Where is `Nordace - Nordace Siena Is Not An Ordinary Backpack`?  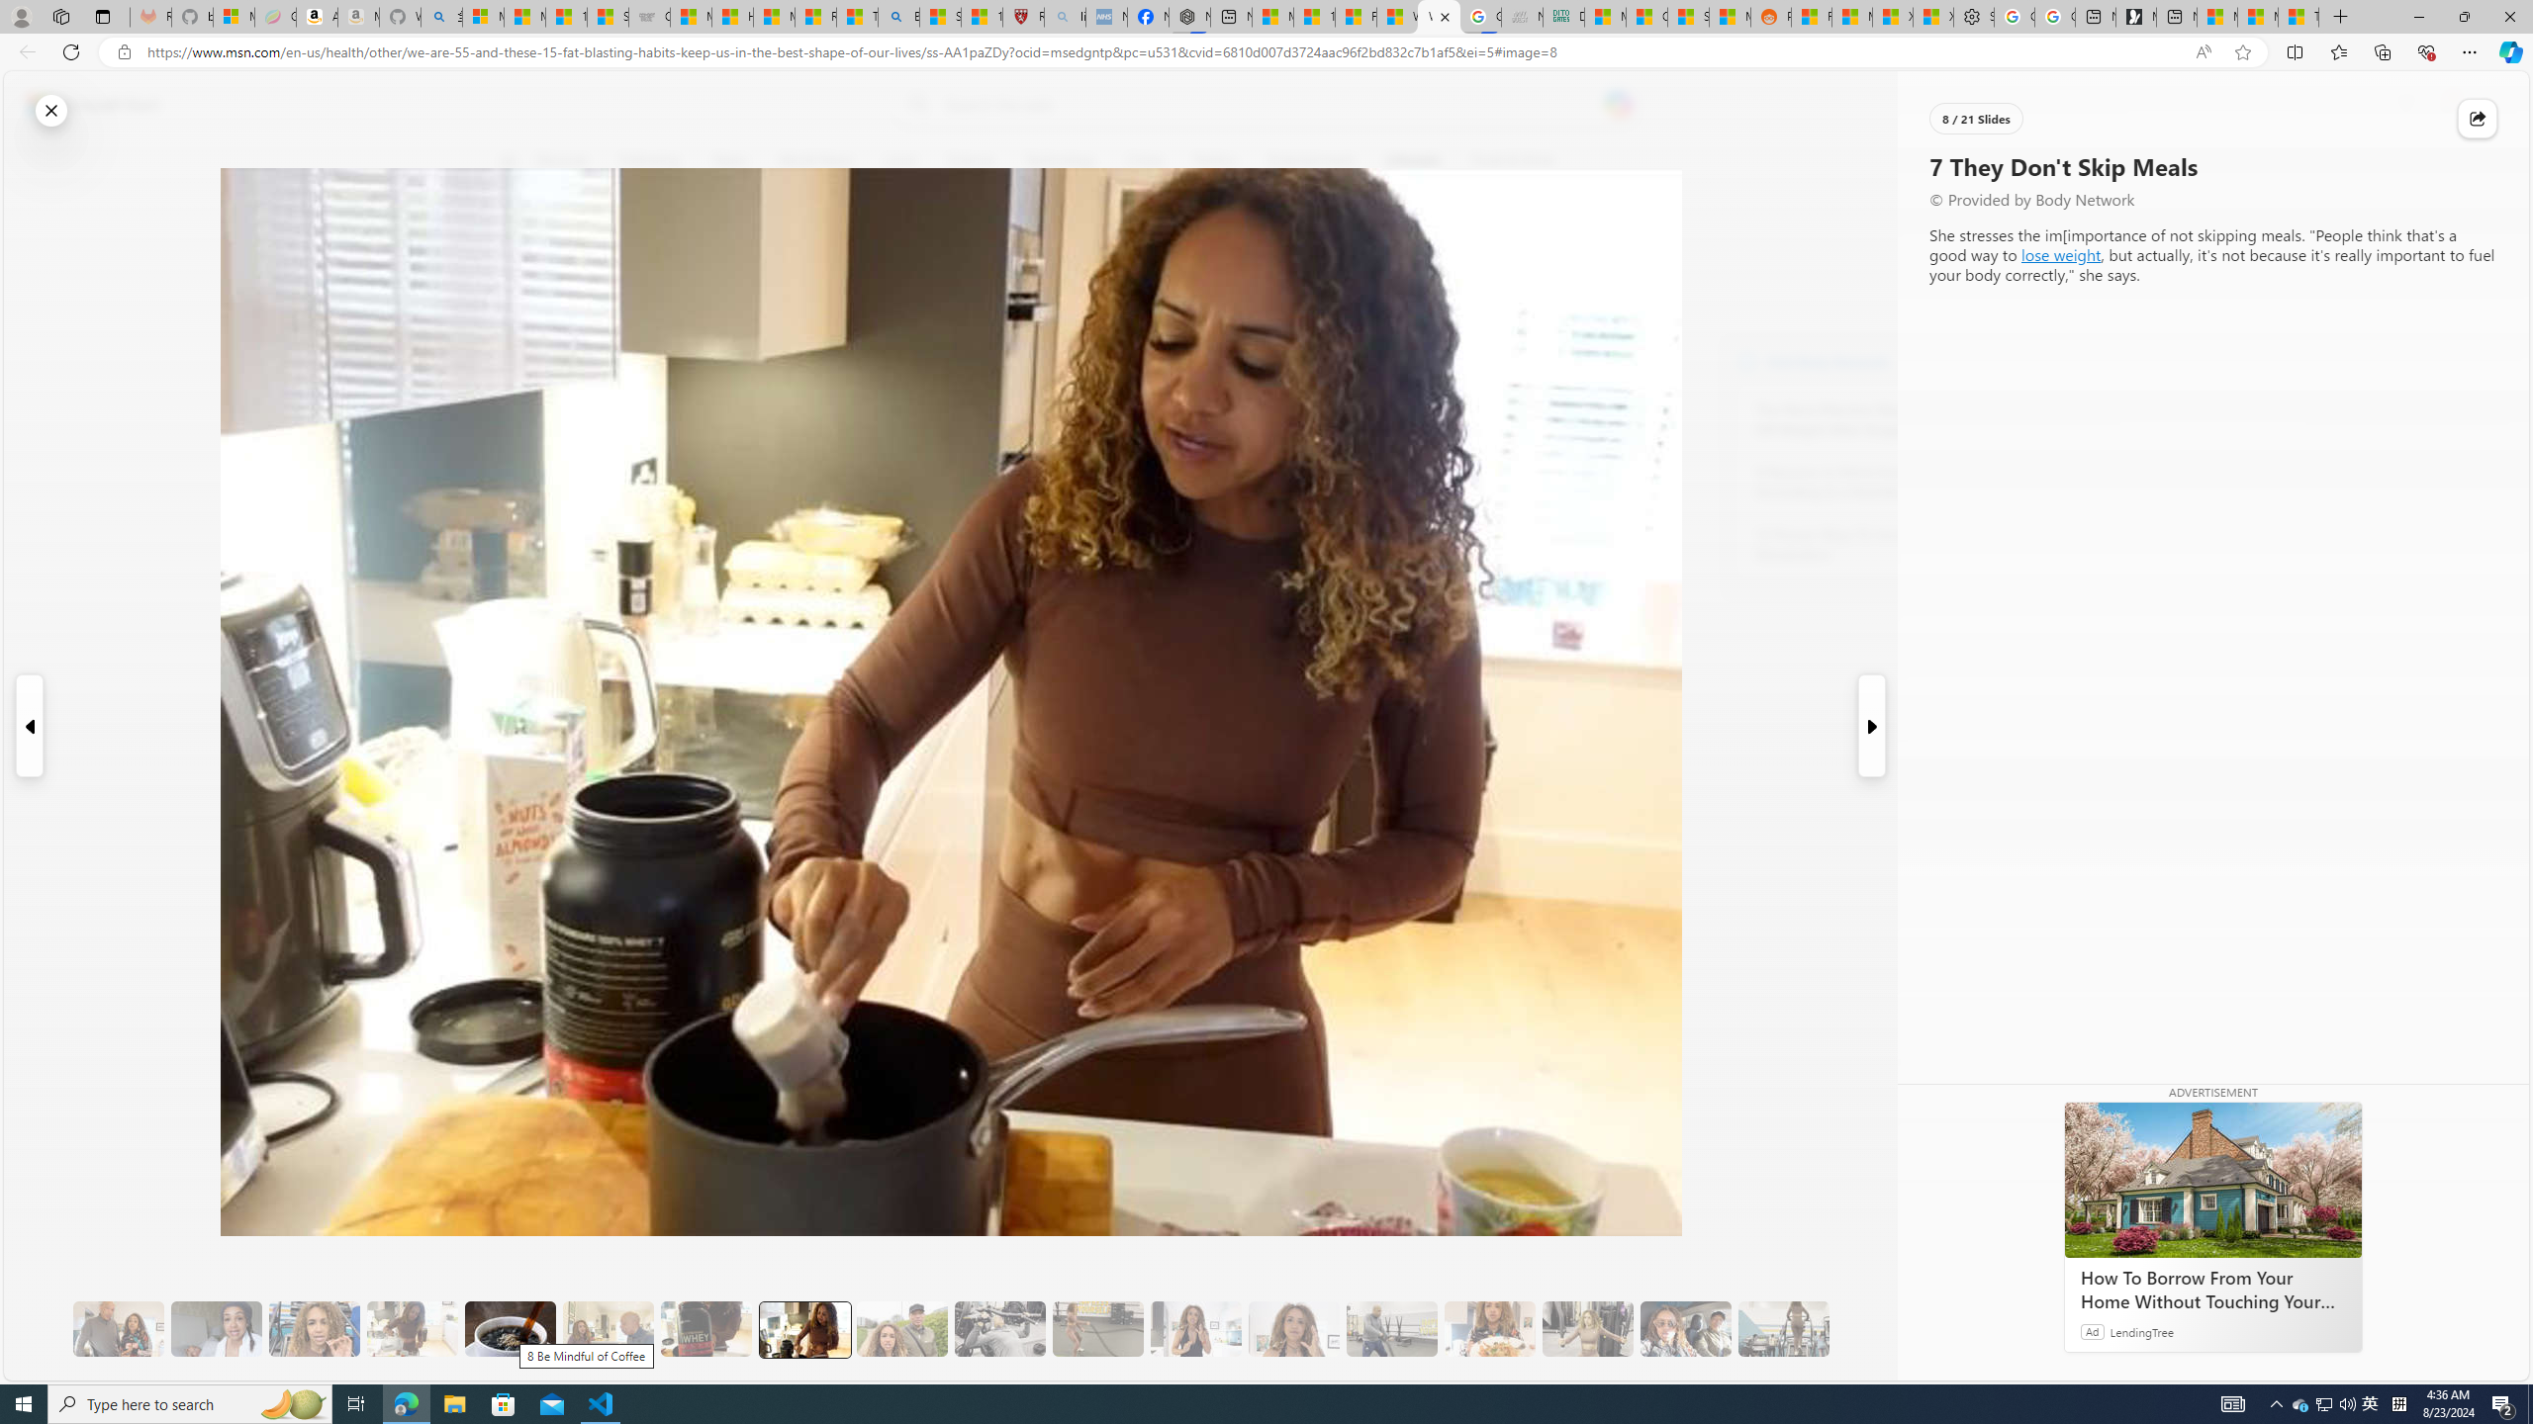
Nordace - Nordace Siena Is Not An Ordinary Backpack is located at coordinates (1189, 17).